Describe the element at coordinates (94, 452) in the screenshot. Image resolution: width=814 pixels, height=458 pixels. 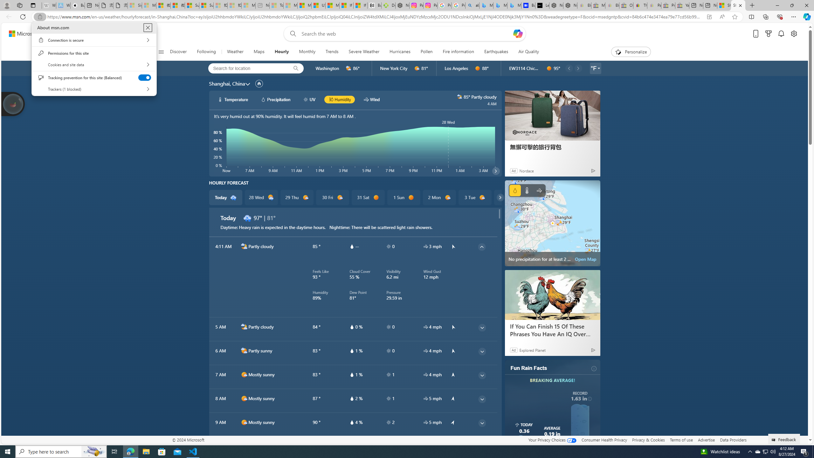
I see `Search highlights icon opens search home window` at that location.